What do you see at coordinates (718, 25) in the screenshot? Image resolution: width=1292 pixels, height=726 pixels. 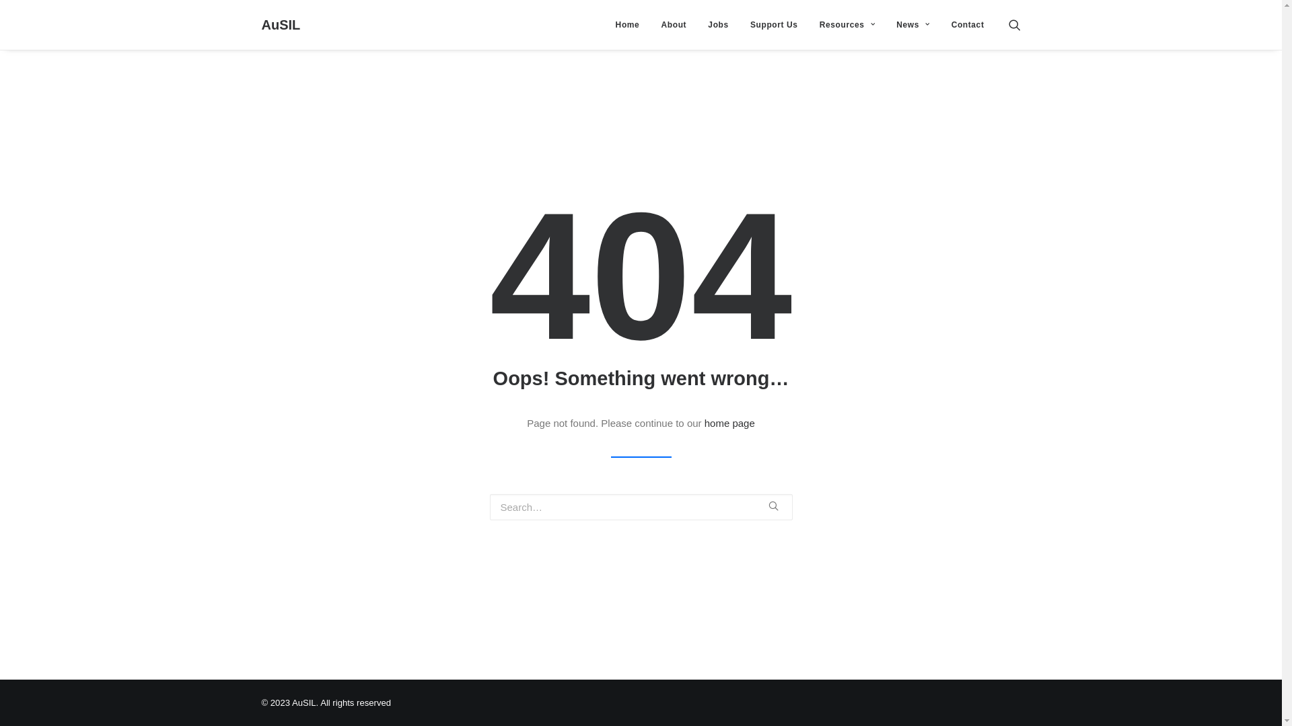 I see `Jobs` at bounding box center [718, 25].